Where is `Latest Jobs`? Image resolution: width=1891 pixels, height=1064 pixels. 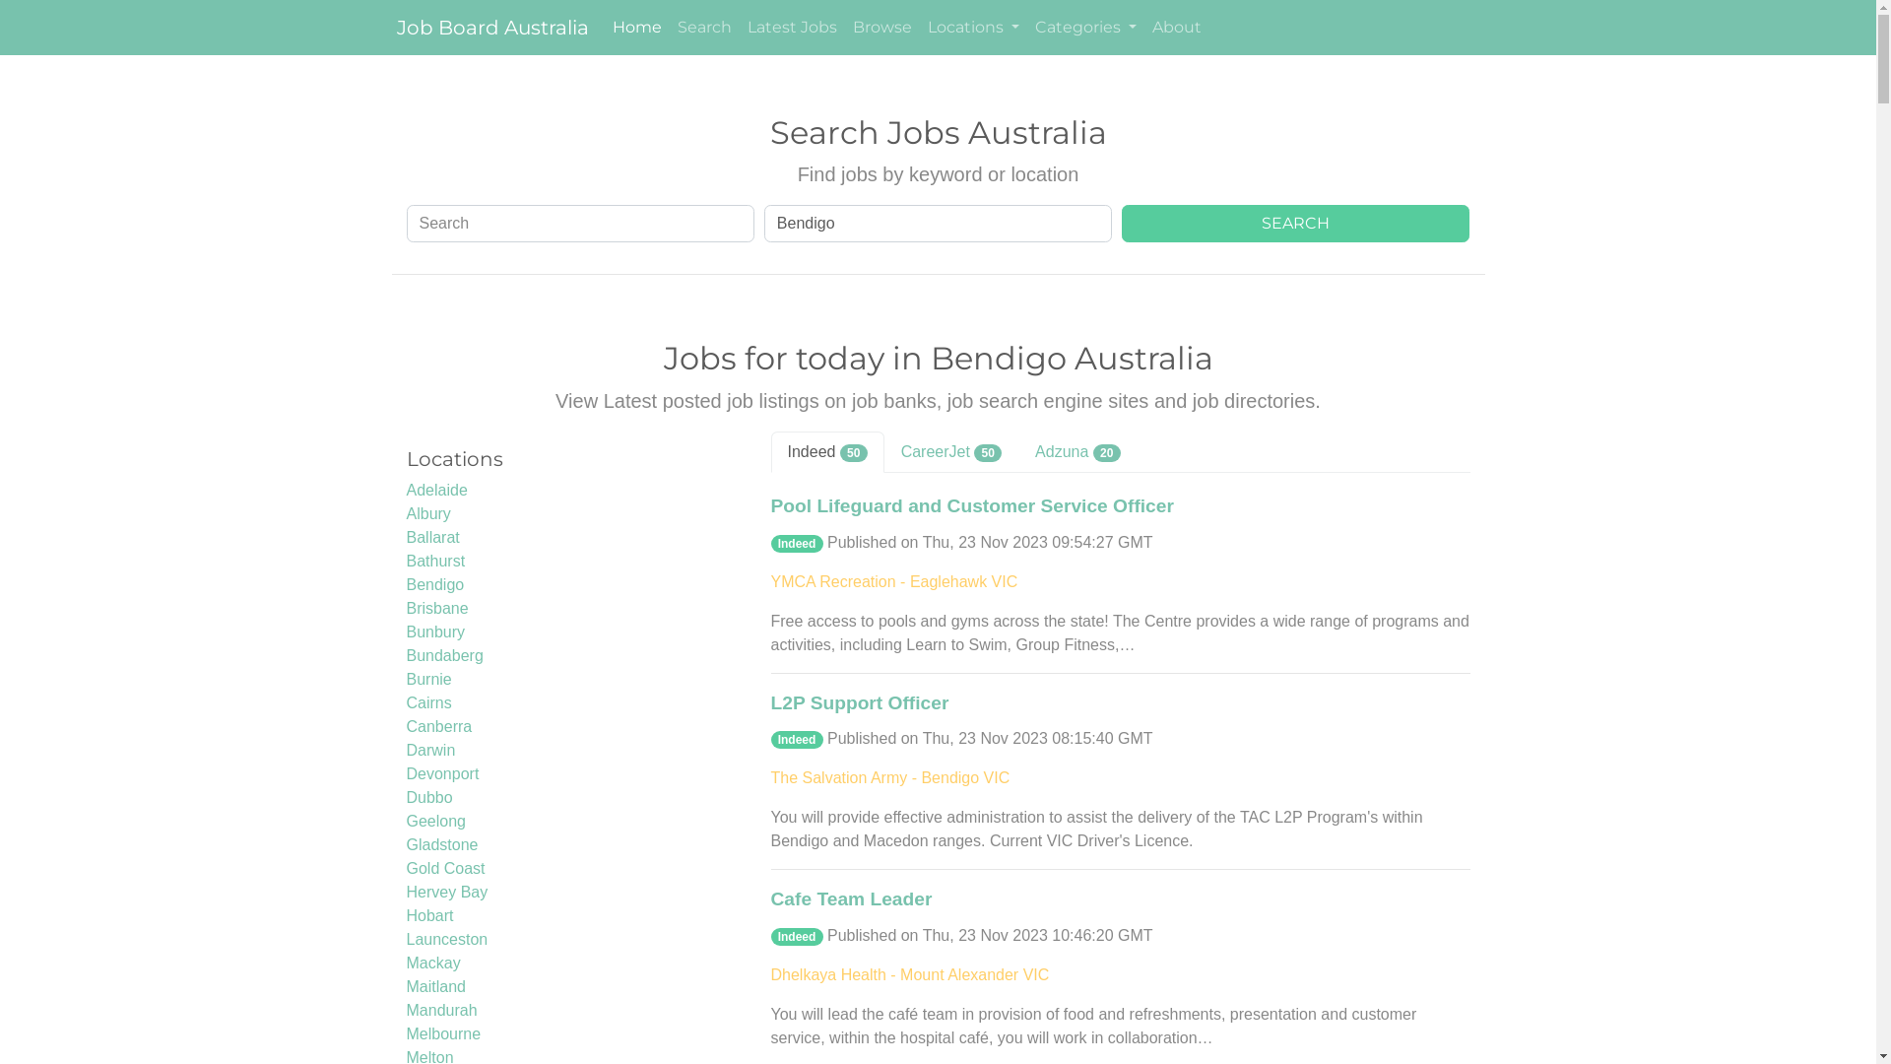
Latest Jobs is located at coordinates (792, 28).